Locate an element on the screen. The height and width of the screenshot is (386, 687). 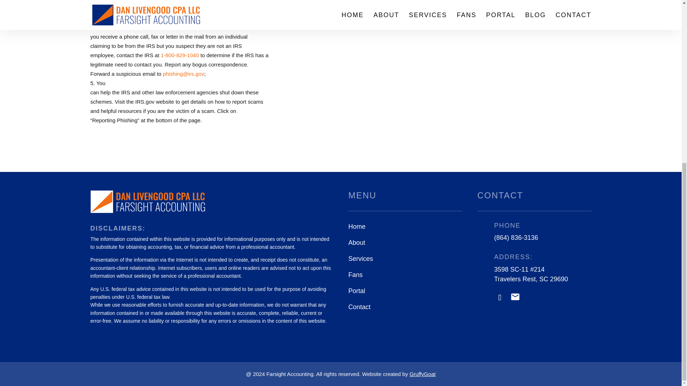
GruffyGoat is located at coordinates (422, 374).